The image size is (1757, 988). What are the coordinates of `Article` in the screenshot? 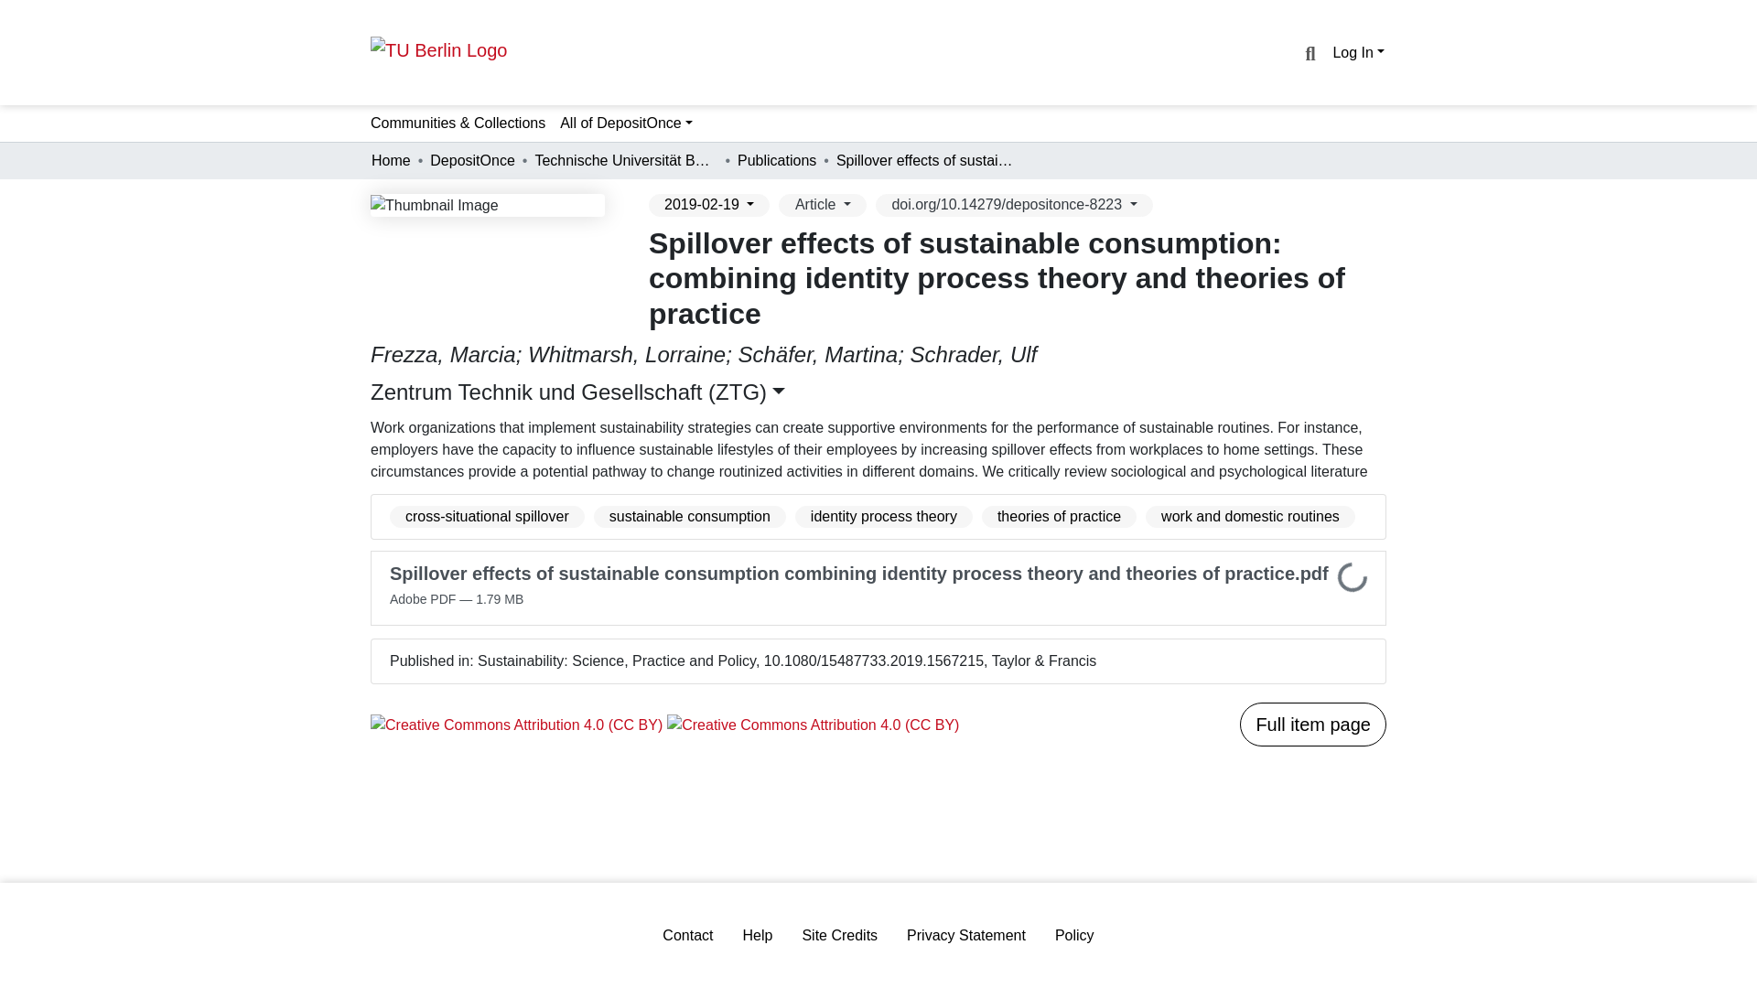 It's located at (822, 205).